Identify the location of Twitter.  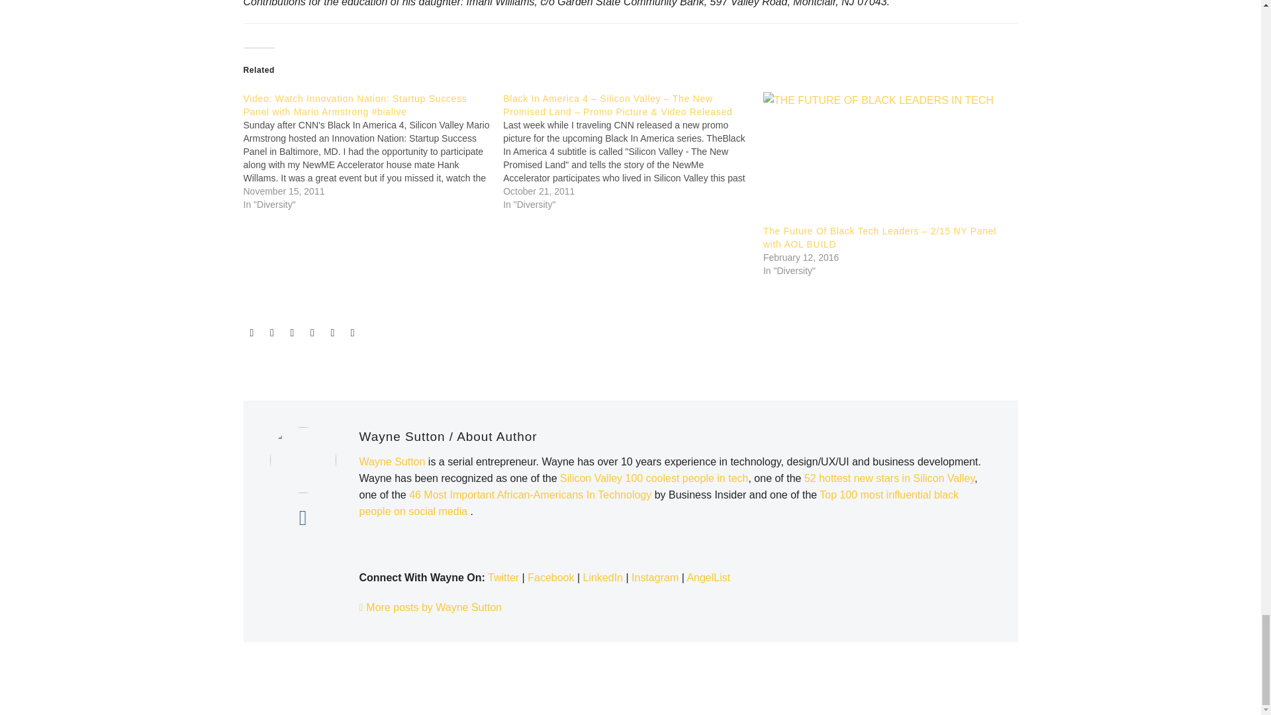
(271, 332).